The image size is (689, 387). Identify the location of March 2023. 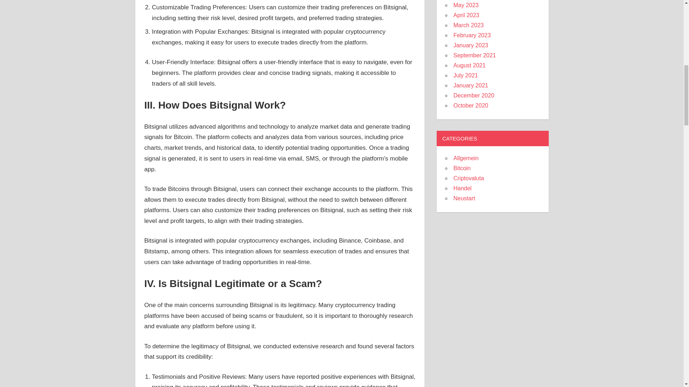
(468, 25).